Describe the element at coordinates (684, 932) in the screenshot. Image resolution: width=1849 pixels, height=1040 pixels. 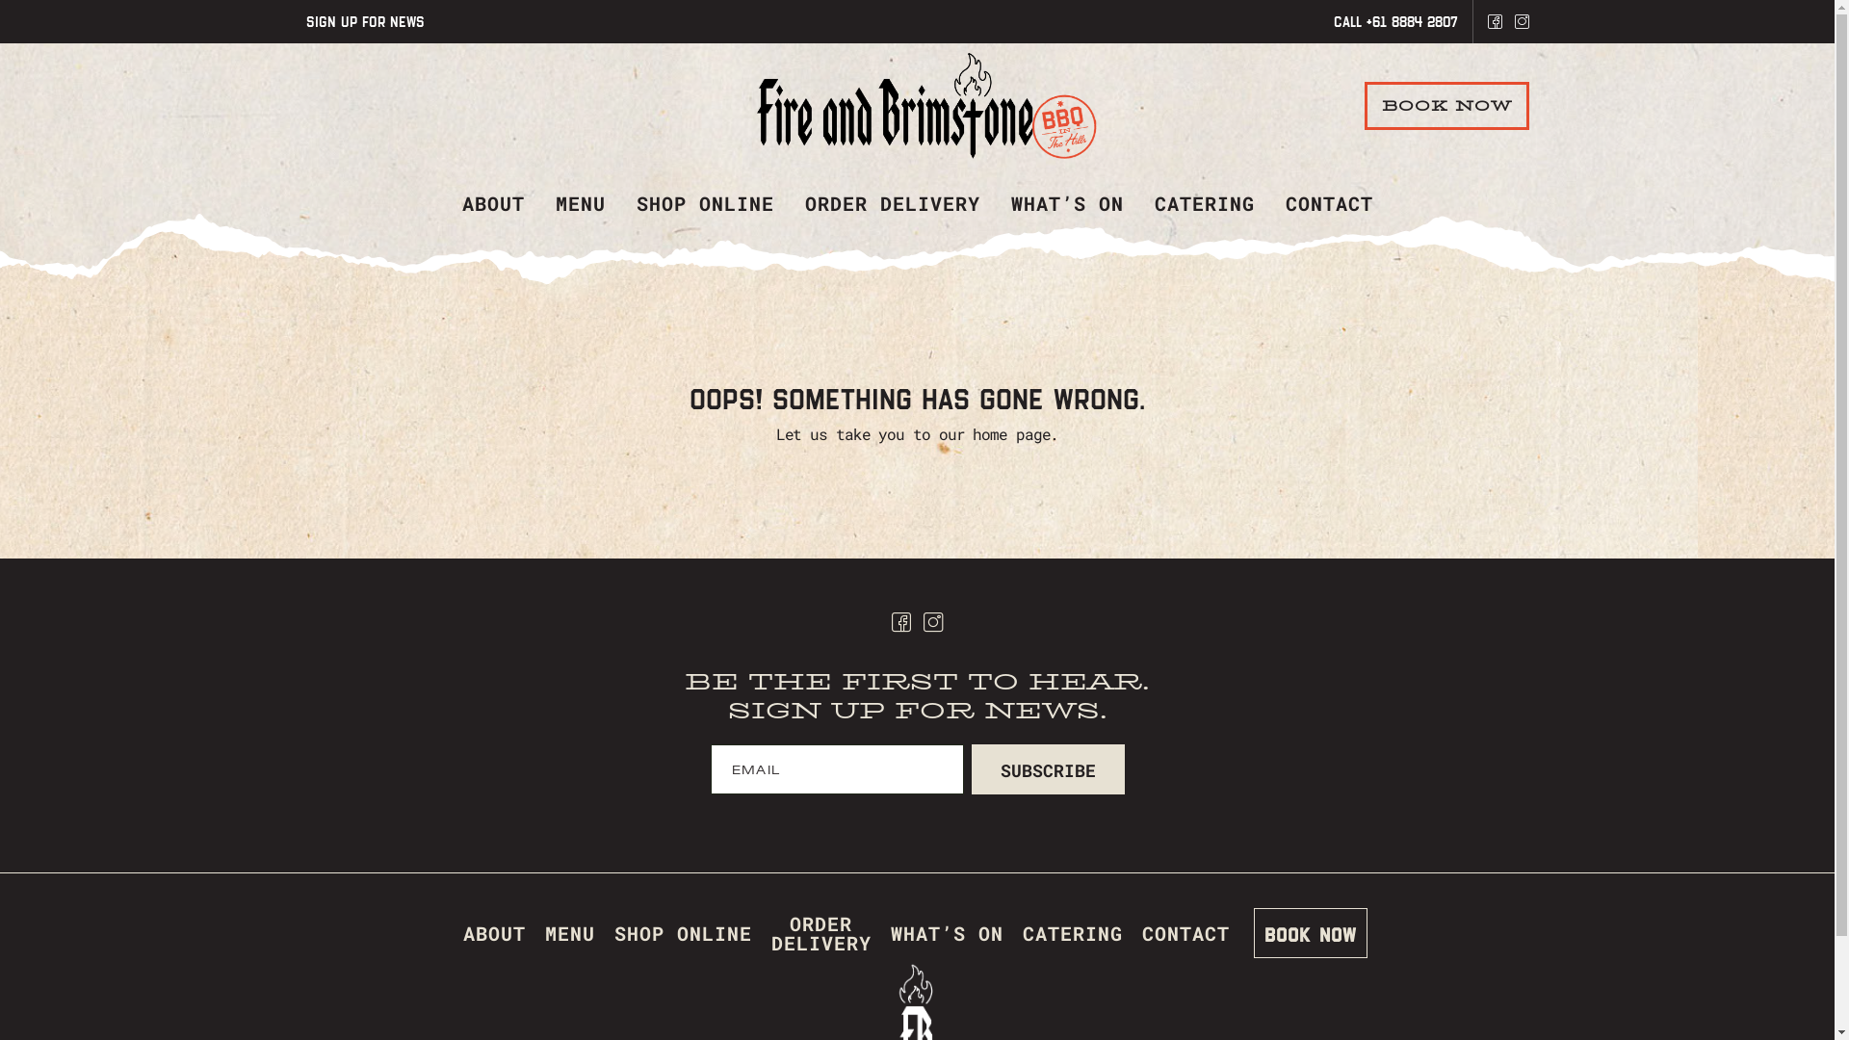
I see `SHOP ONLINE` at that location.